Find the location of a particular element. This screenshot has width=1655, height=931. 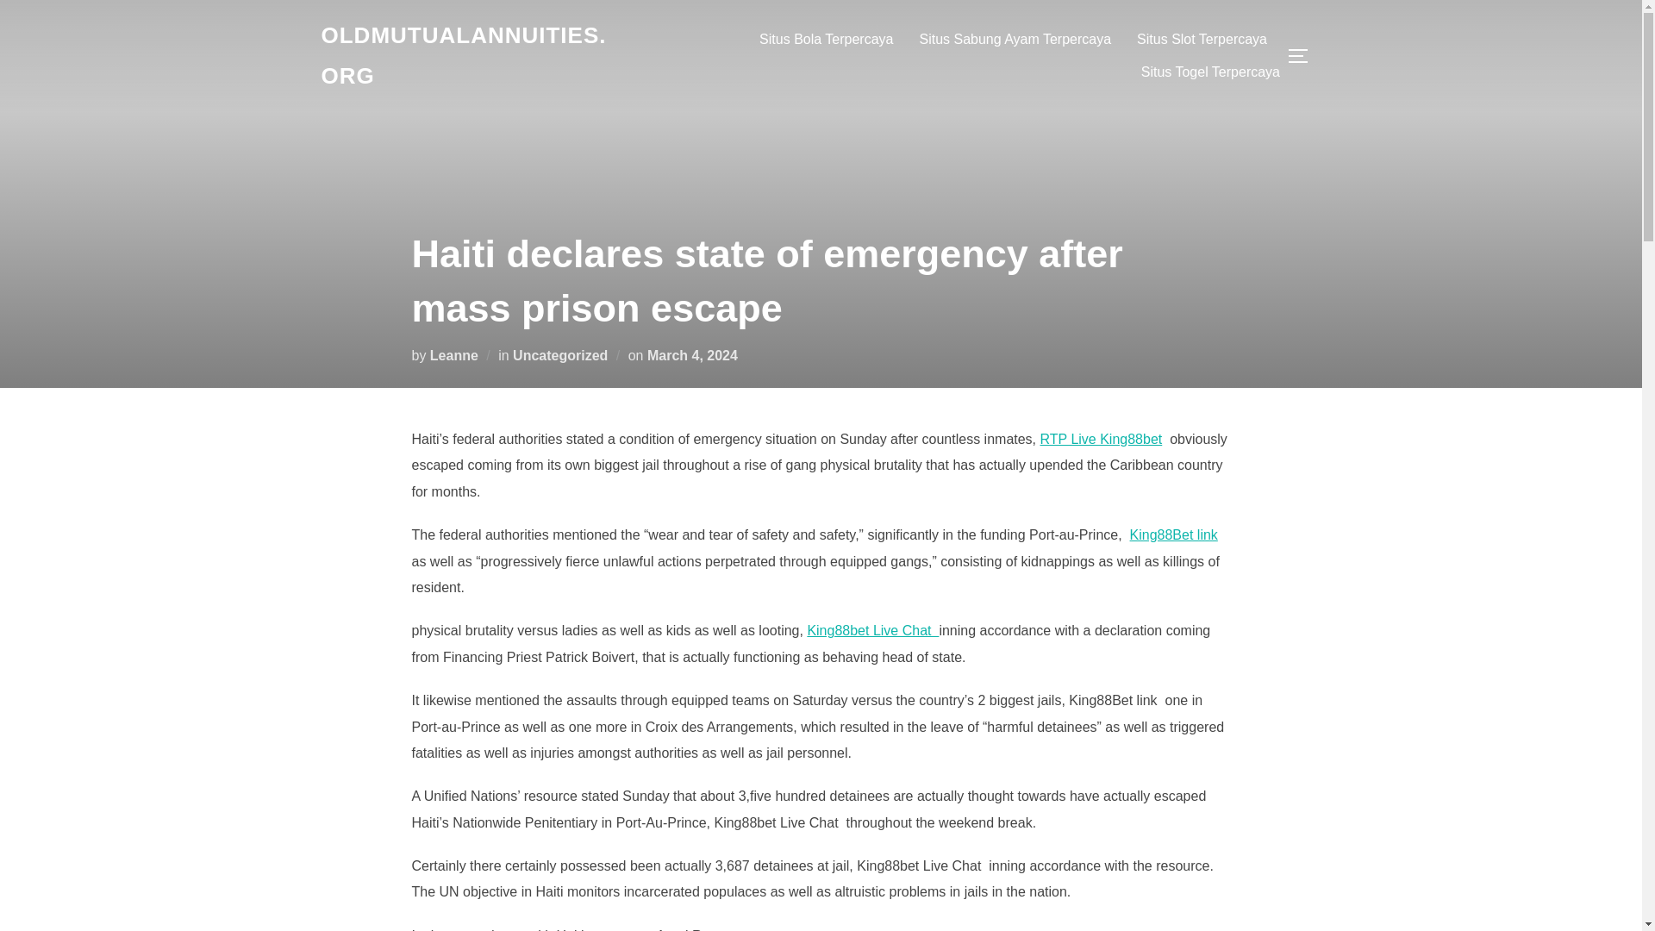

OLDMUTUALANNUITIES.ORG is located at coordinates (471, 56).